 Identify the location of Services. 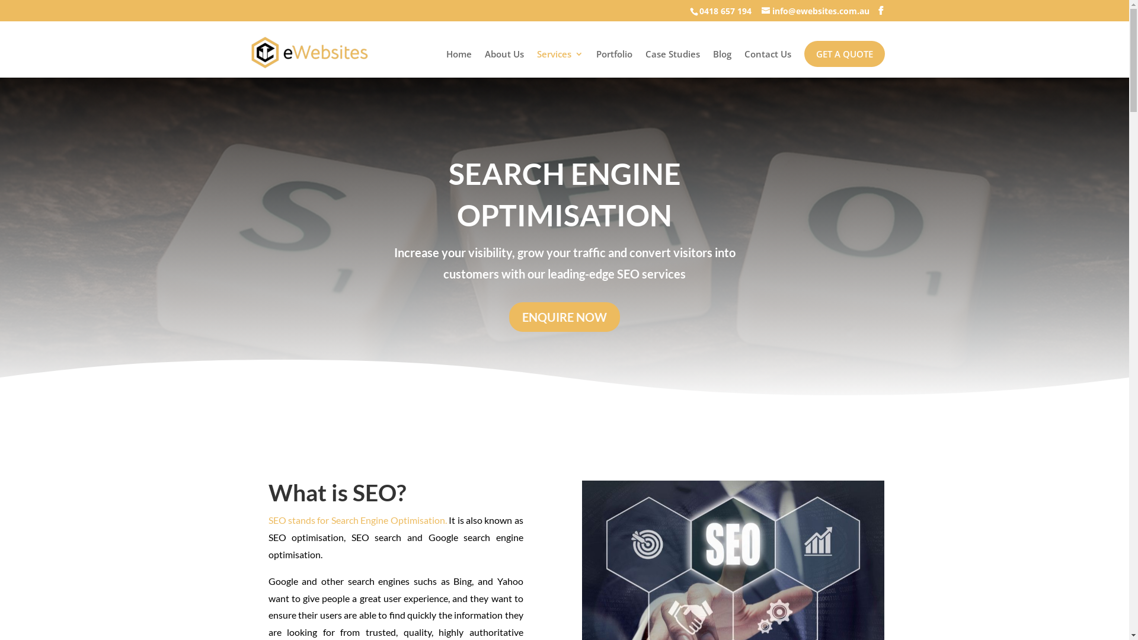
(560, 64).